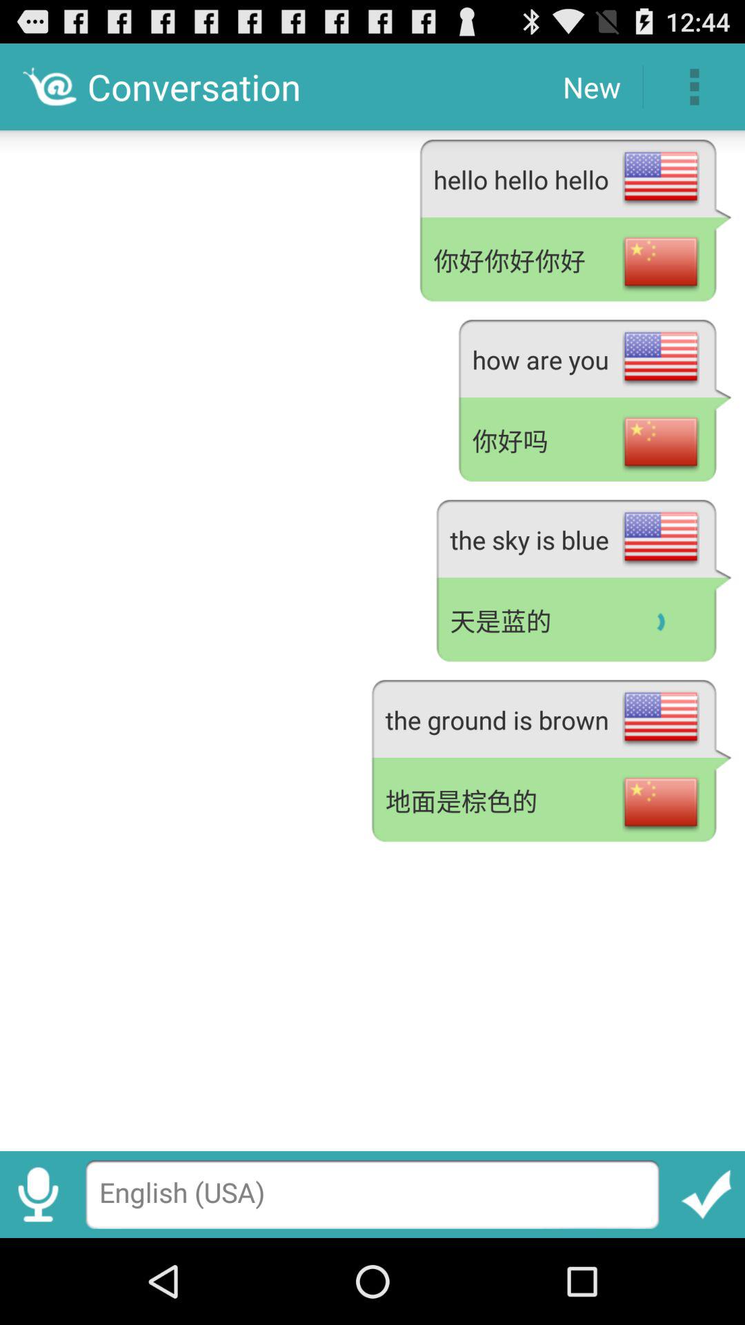 The height and width of the screenshot is (1325, 745). What do you see at coordinates (706, 1194) in the screenshot?
I see `send text` at bounding box center [706, 1194].